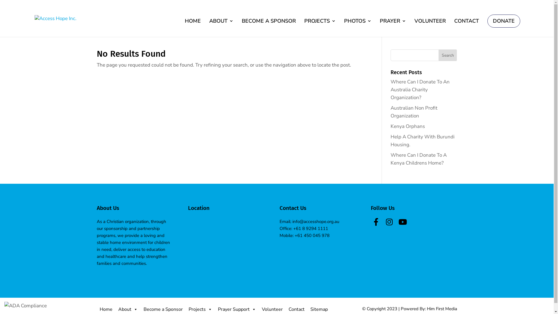 Image resolution: width=558 pixels, height=314 pixels. What do you see at coordinates (420, 90) in the screenshot?
I see `Where Can I Donate To An Australia Charity Organization?` at bounding box center [420, 90].